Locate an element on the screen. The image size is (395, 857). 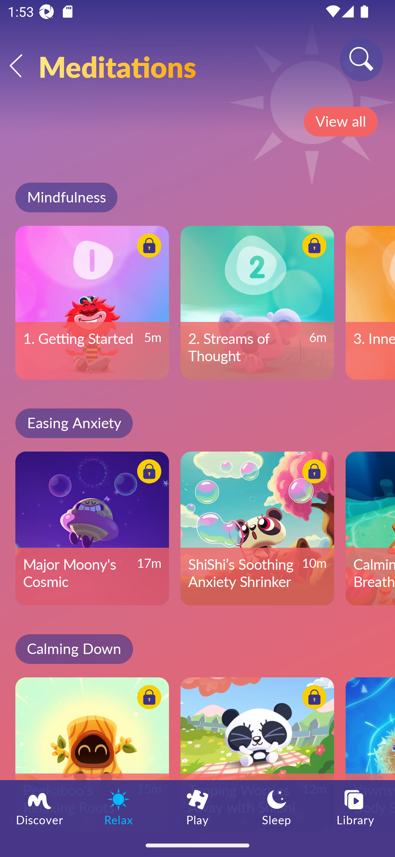
Sleep is located at coordinates (276, 807).